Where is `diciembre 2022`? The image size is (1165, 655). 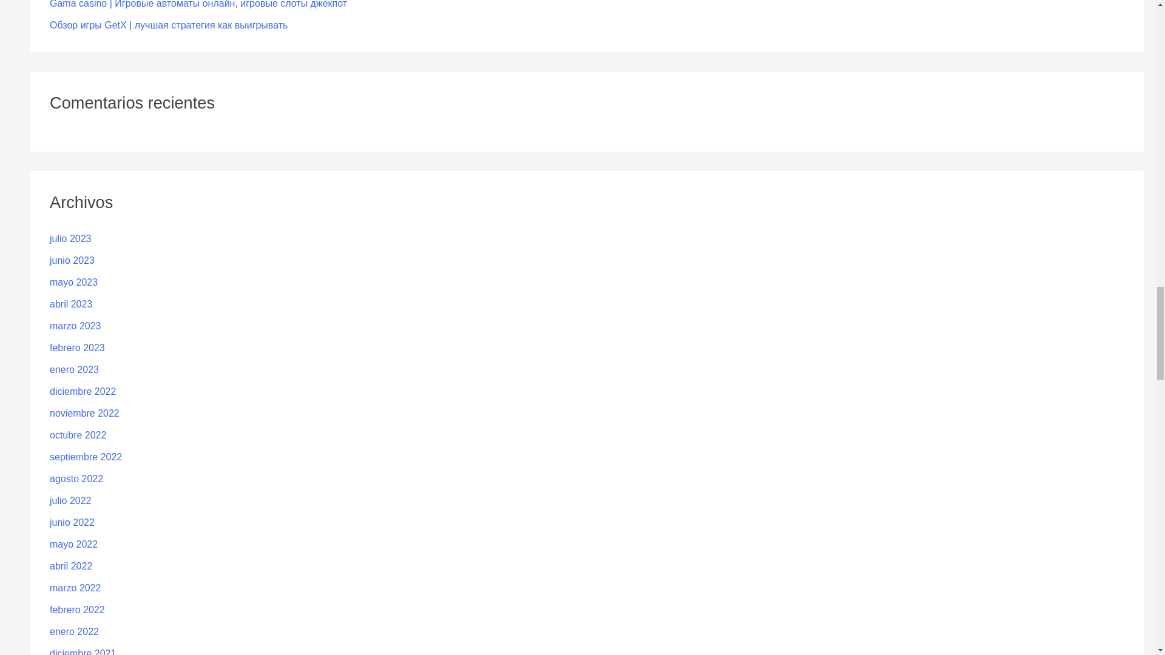 diciembre 2022 is located at coordinates (83, 392).